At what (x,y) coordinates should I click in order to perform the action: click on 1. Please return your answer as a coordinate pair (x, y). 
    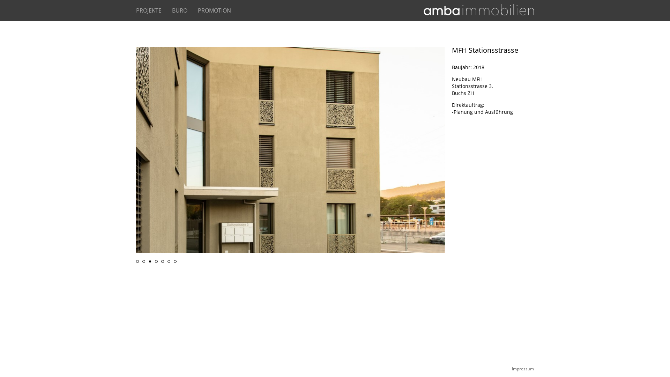
    Looking at the image, I should click on (137, 261).